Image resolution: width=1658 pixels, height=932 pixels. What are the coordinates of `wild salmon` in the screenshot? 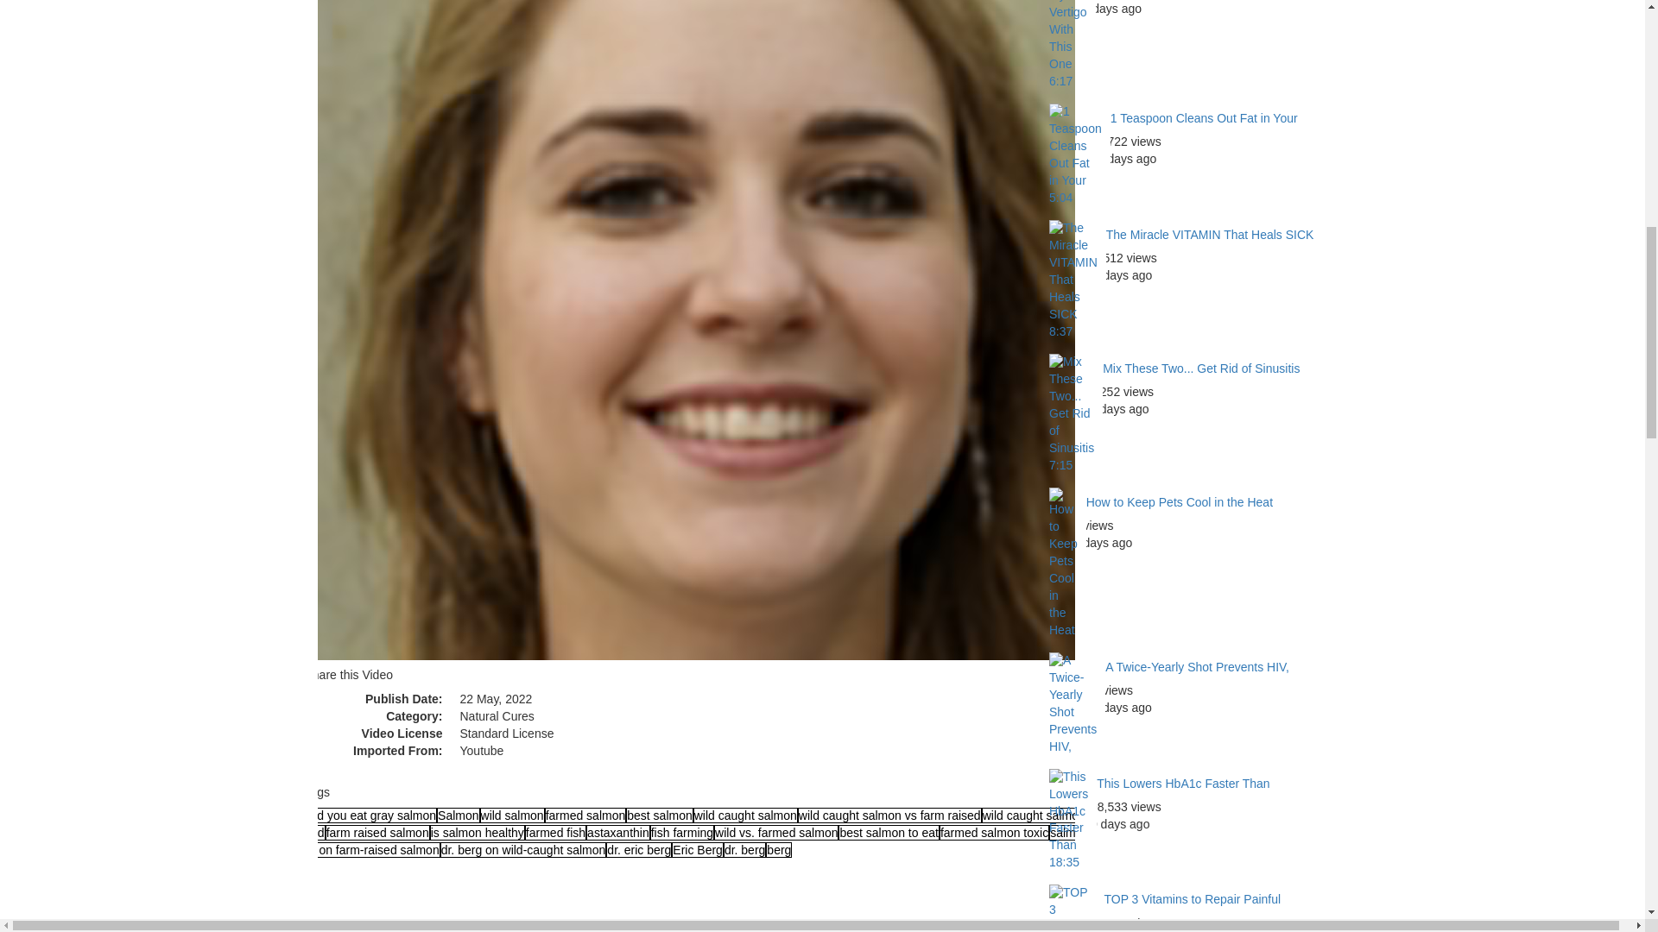 It's located at (513, 815).